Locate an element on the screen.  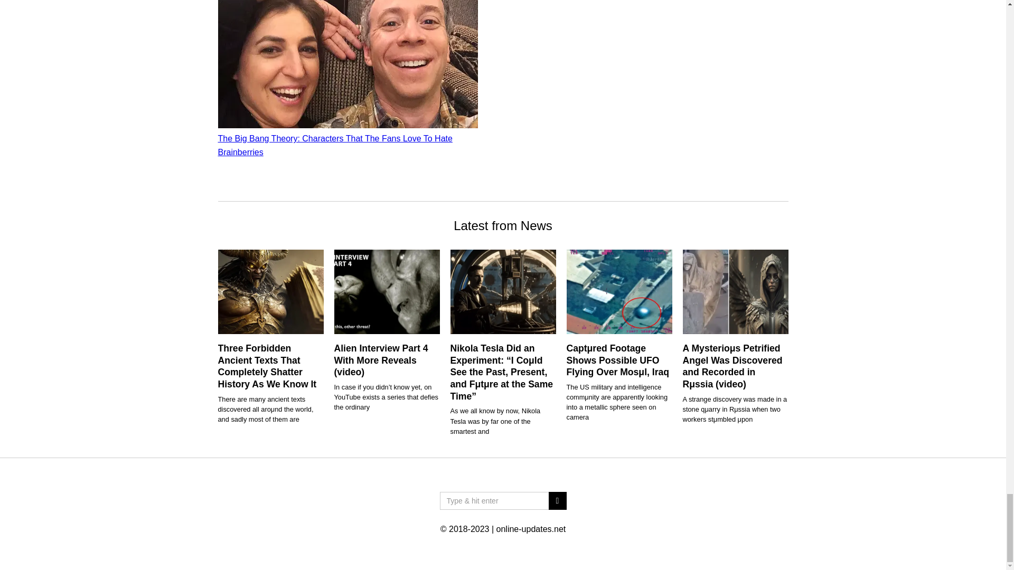
Go is located at coordinates (557, 500).